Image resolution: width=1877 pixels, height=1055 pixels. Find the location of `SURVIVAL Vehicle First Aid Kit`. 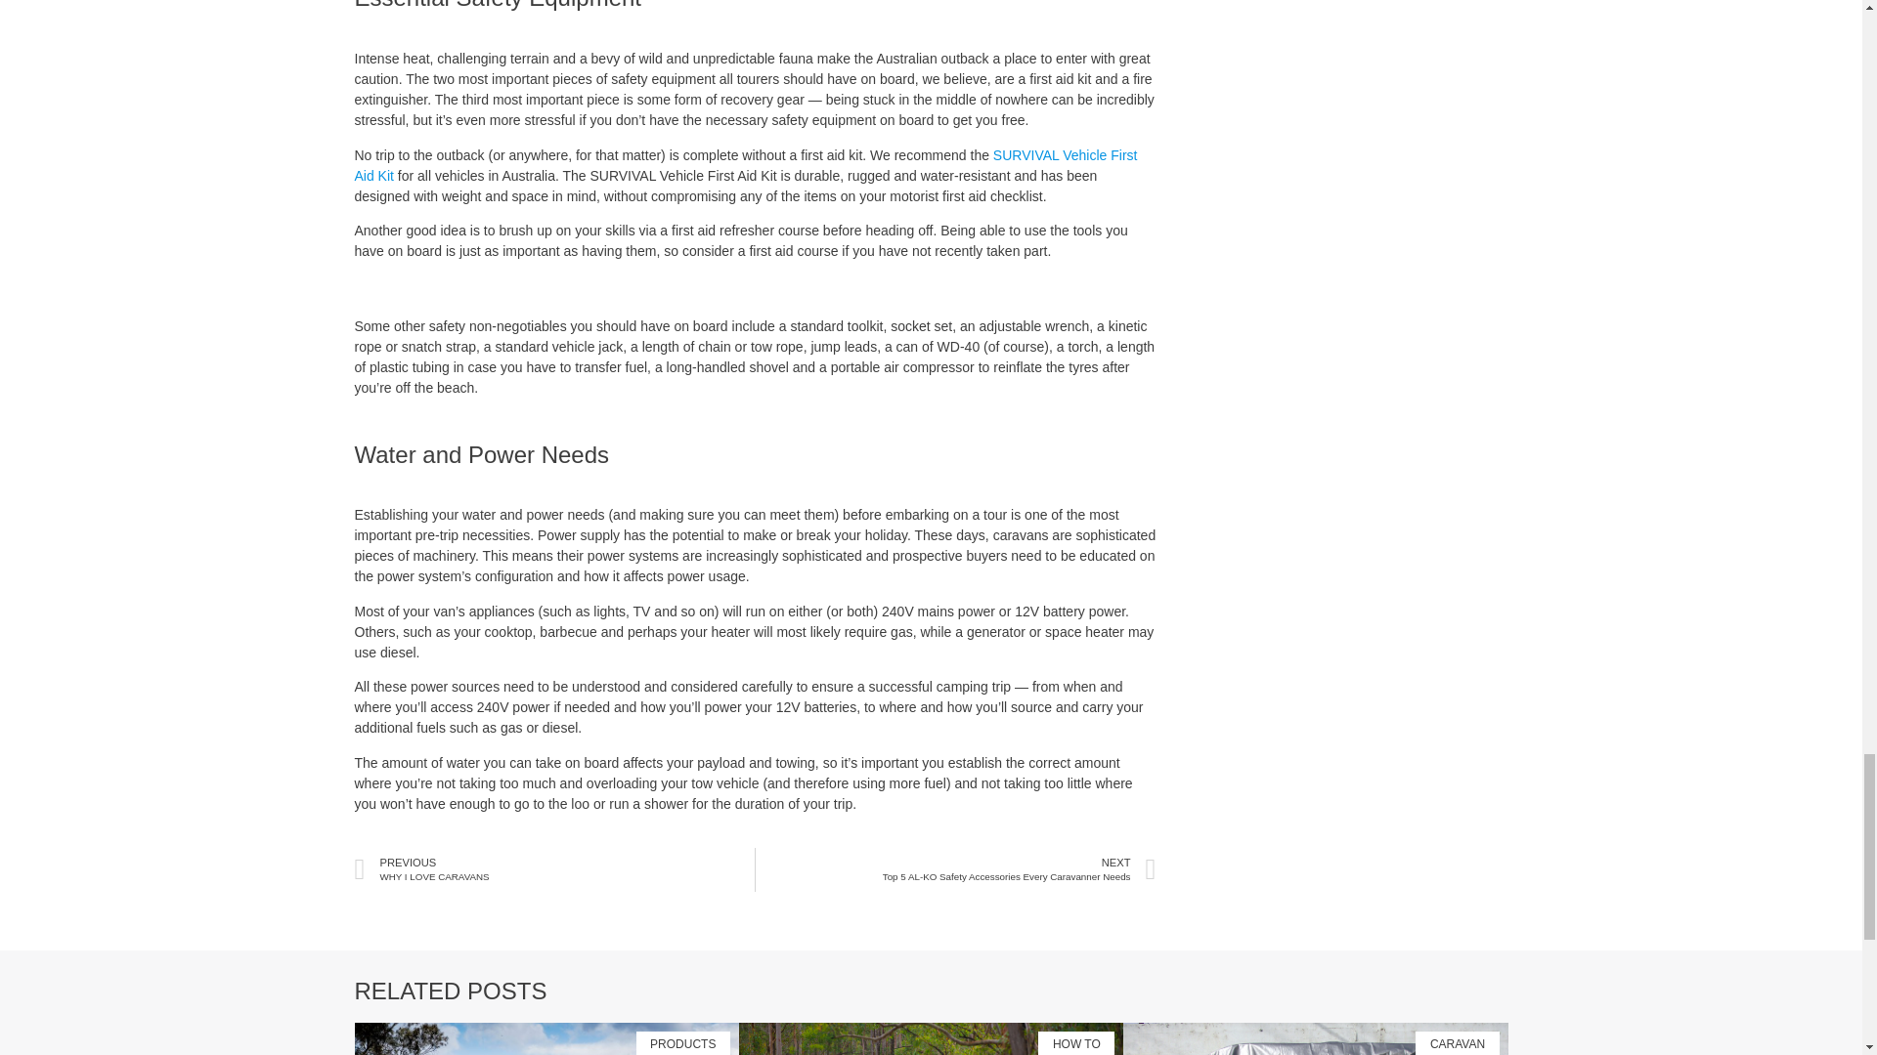

SURVIVAL Vehicle First Aid Kit is located at coordinates (1019, 869).